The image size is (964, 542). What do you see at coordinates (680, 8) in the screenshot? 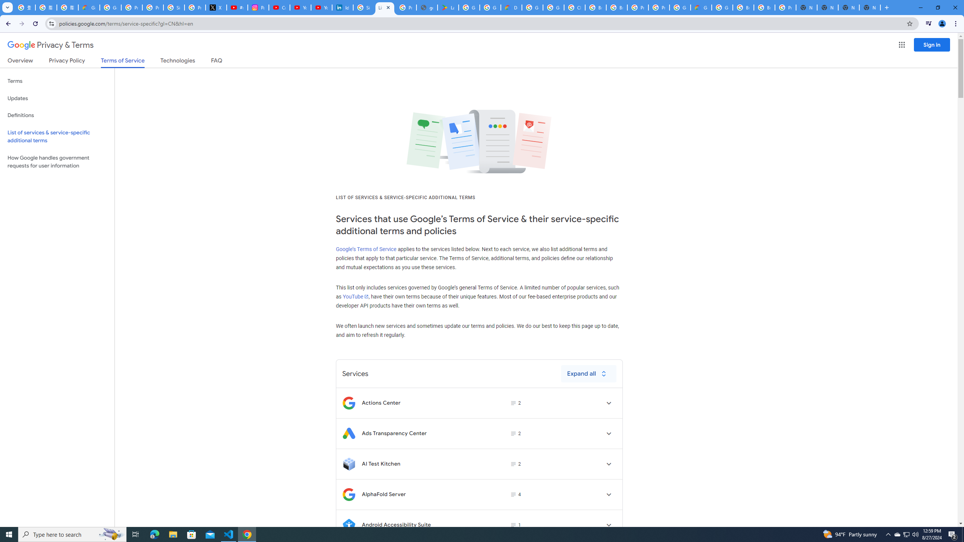
I see `Google Cloud Platform` at bounding box center [680, 8].